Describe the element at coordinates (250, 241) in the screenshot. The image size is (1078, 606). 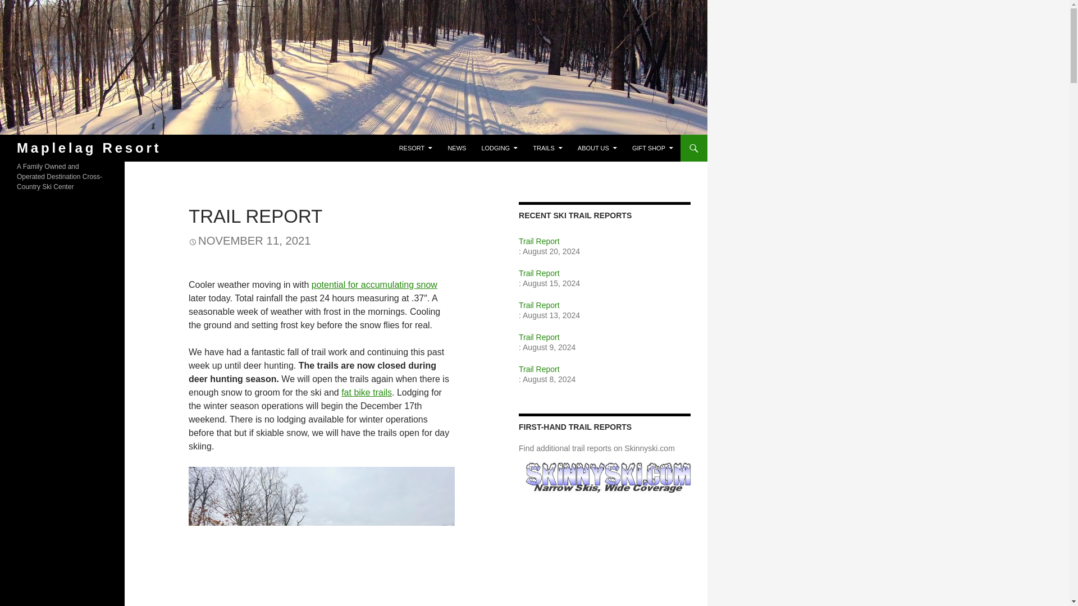
I see `NOVEMBER 11, 2021` at that location.